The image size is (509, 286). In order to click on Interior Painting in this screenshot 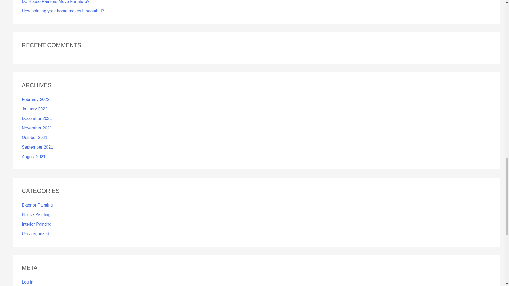, I will do `click(37, 224)`.